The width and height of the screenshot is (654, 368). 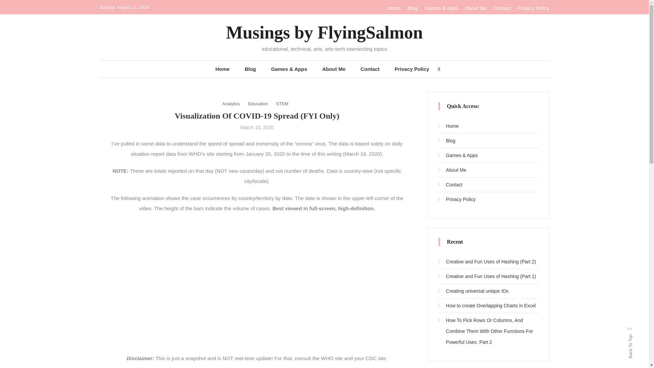 What do you see at coordinates (345, 194) in the screenshot?
I see `Search` at bounding box center [345, 194].